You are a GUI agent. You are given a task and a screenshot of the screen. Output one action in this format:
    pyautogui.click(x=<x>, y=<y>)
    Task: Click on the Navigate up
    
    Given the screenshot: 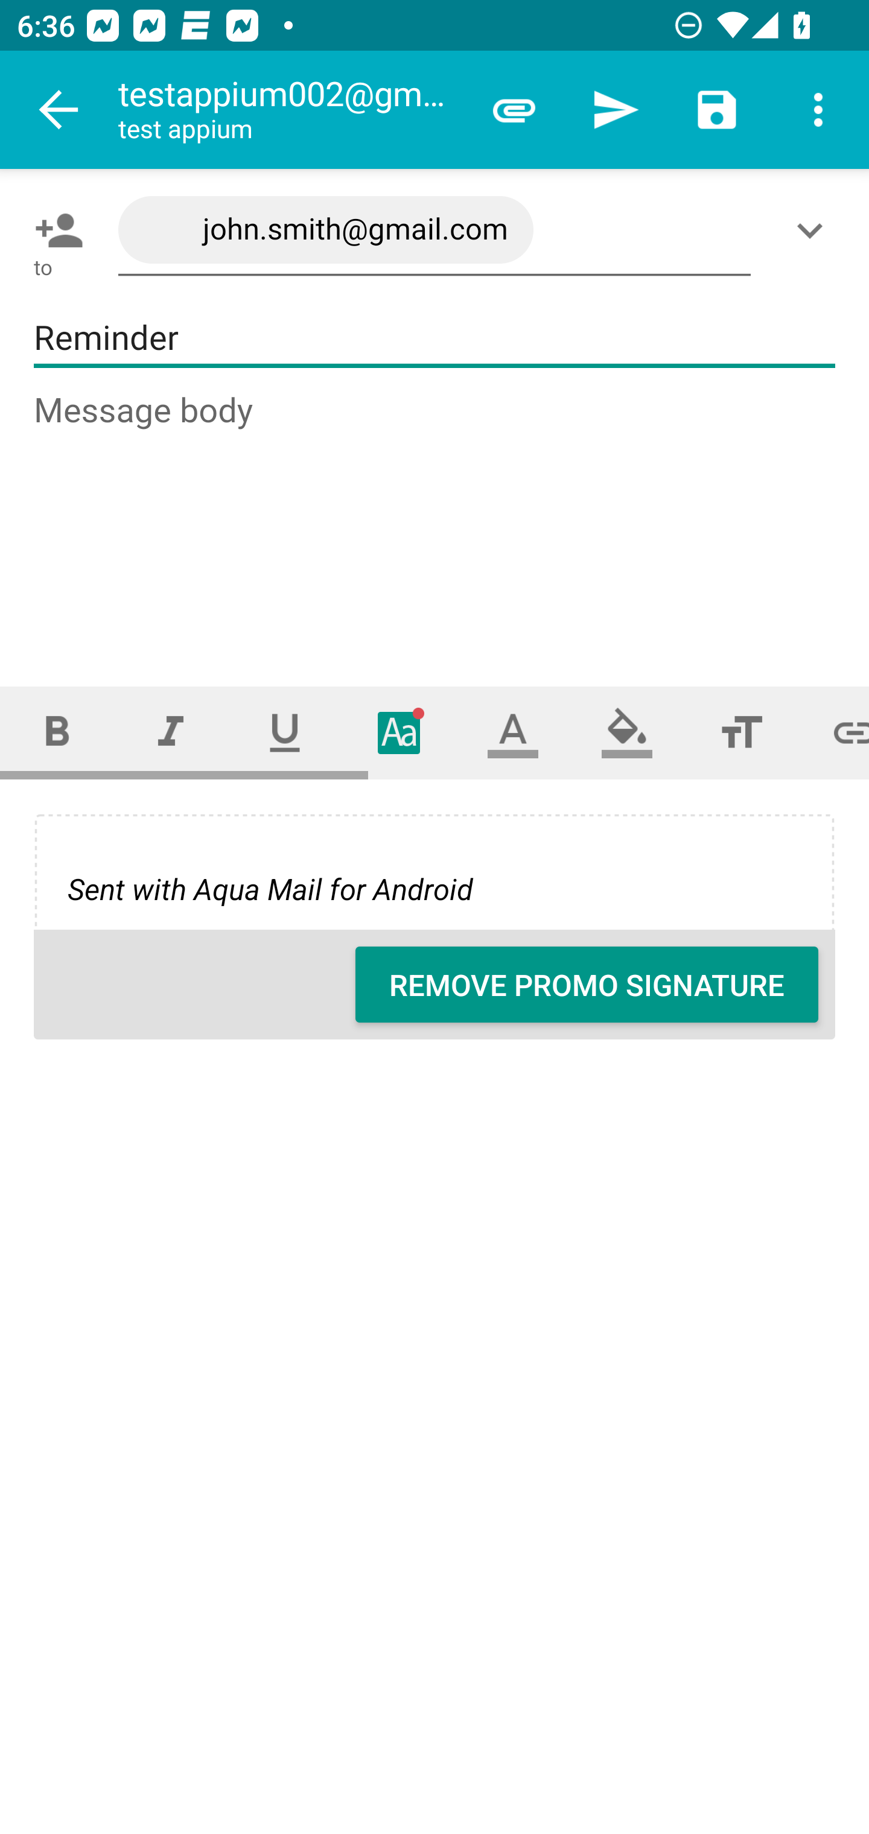 What is the action you would take?
    pyautogui.click(x=59, y=110)
    